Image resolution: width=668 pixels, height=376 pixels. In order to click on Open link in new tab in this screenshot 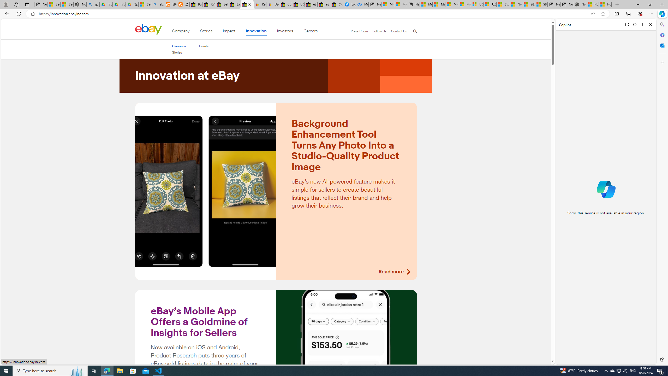, I will do `click(627, 25)`.